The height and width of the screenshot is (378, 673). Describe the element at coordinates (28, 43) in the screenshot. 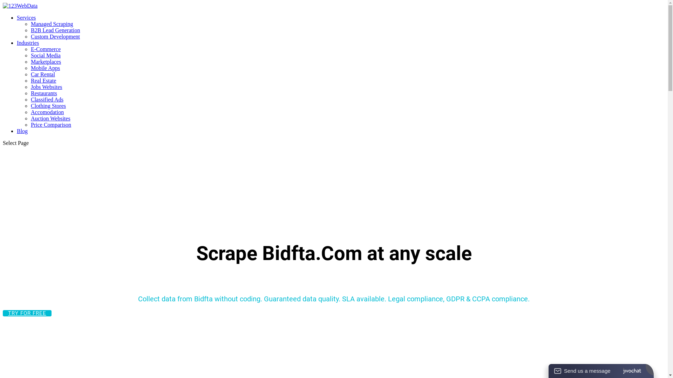

I see `Industries` at that location.